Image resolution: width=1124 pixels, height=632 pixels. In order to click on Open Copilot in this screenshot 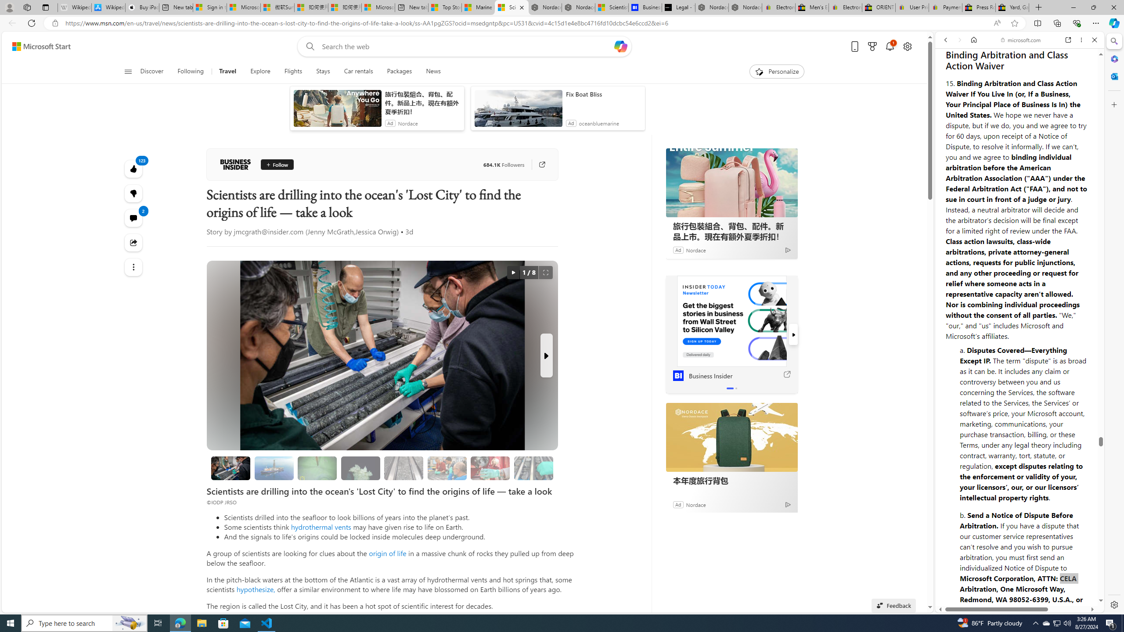, I will do `click(621, 47)`.